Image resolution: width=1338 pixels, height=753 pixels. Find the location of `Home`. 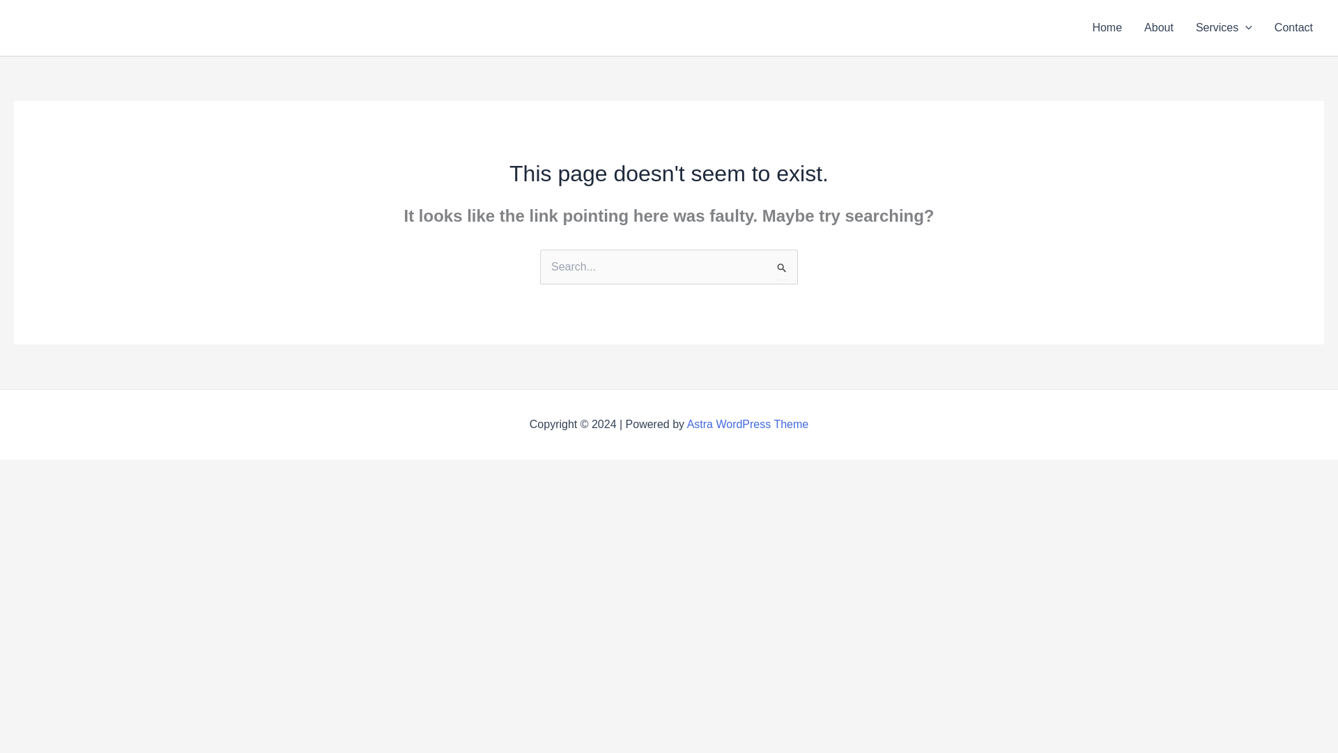

Home is located at coordinates (1107, 28).